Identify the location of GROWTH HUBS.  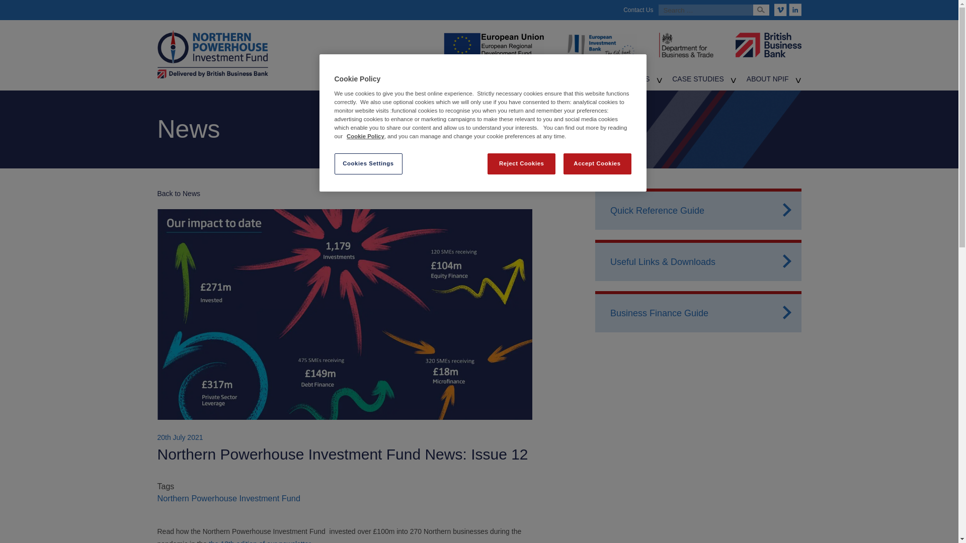
(508, 79).